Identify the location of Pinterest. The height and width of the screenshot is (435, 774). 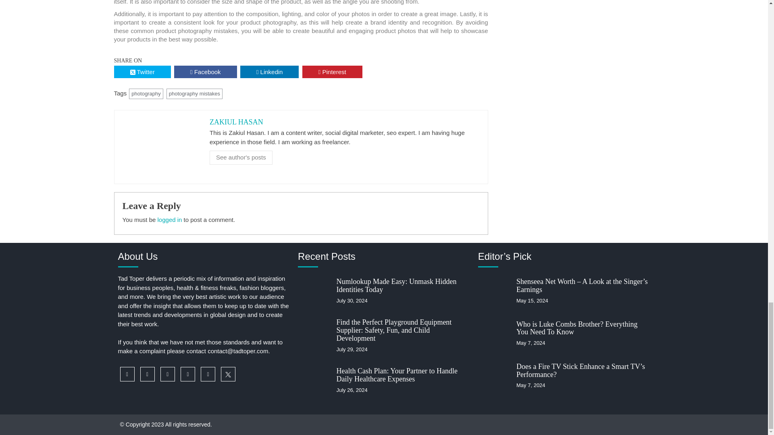
(332, 72).